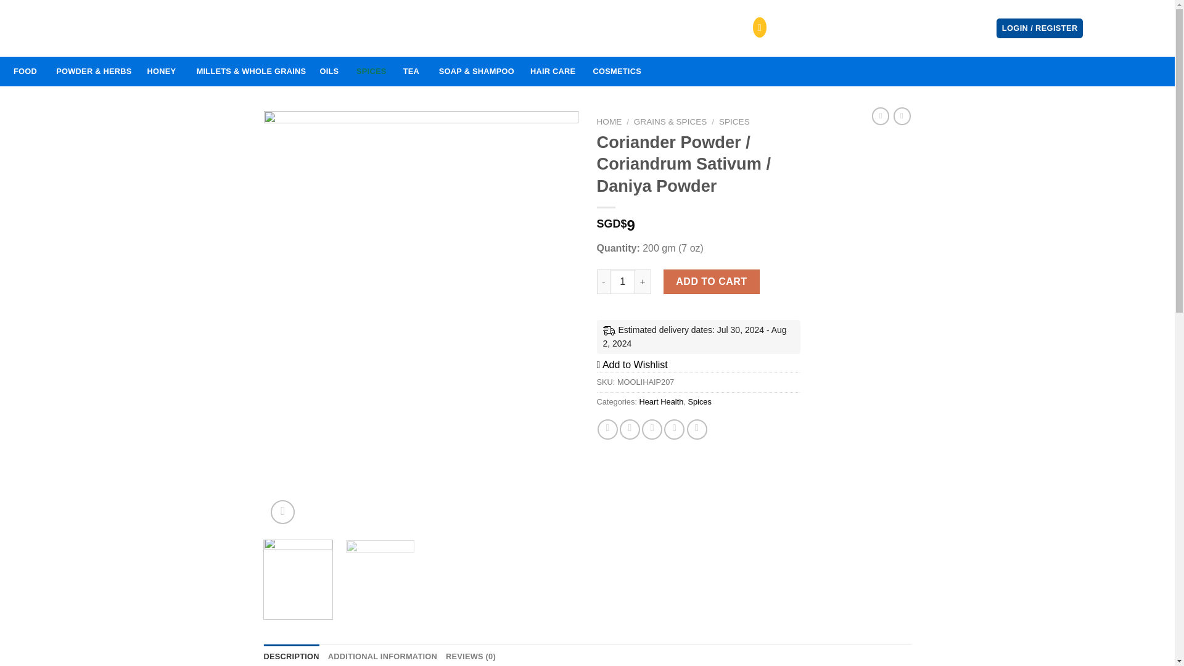 The image size is (1184, 666). Describe the element at coordinates (661, 401) in the screenshot. I see `Heart Health` at that location.